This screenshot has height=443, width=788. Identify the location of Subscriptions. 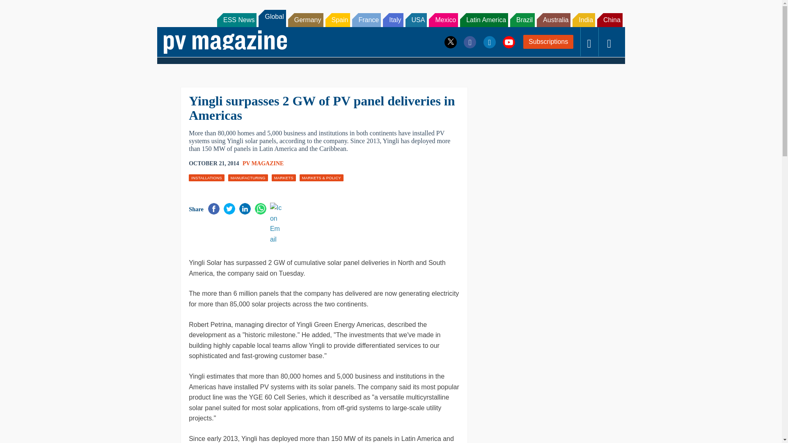
(548, 42).